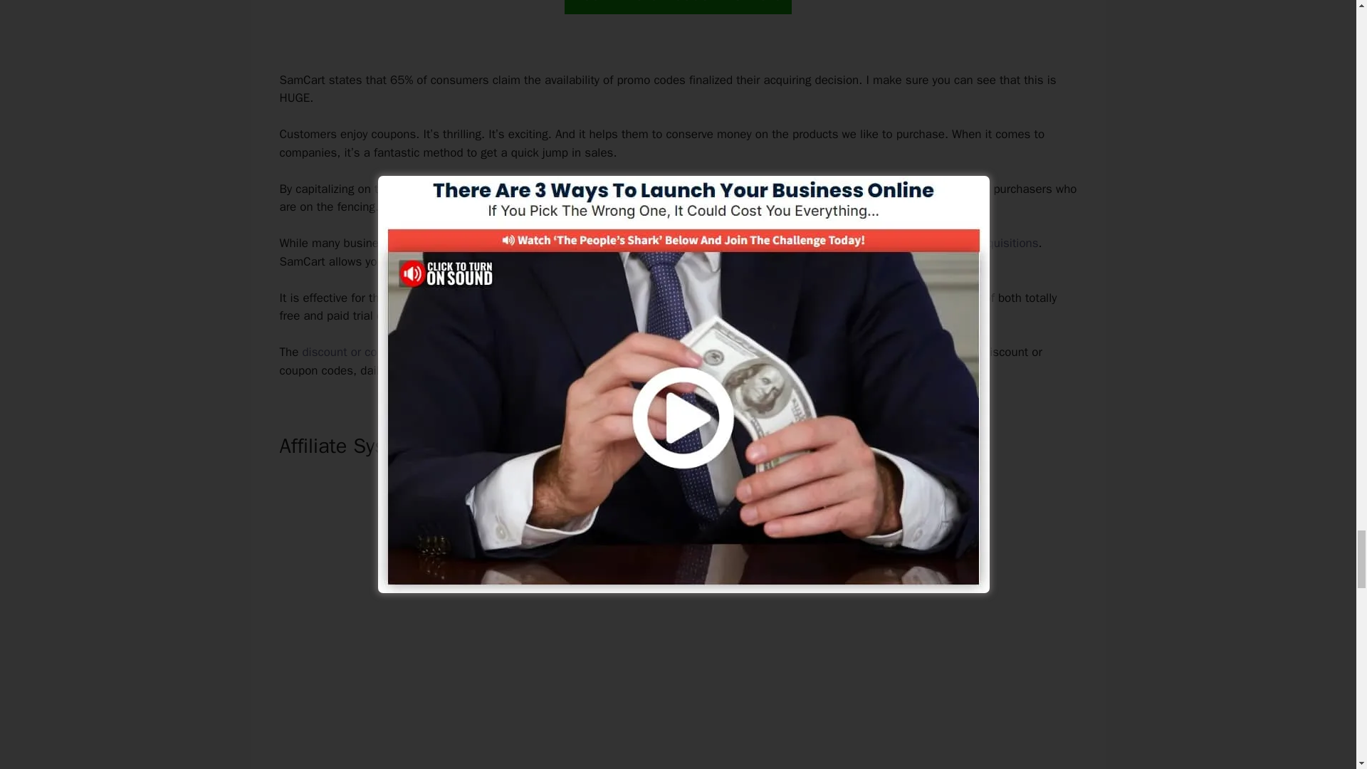 Image resolution: width=1367 pixels, height=769 pixels. What do you see at coordinates (678, 7) in the screenshot?
I see `Learn More About This Here` at bounding box center [678, 7].